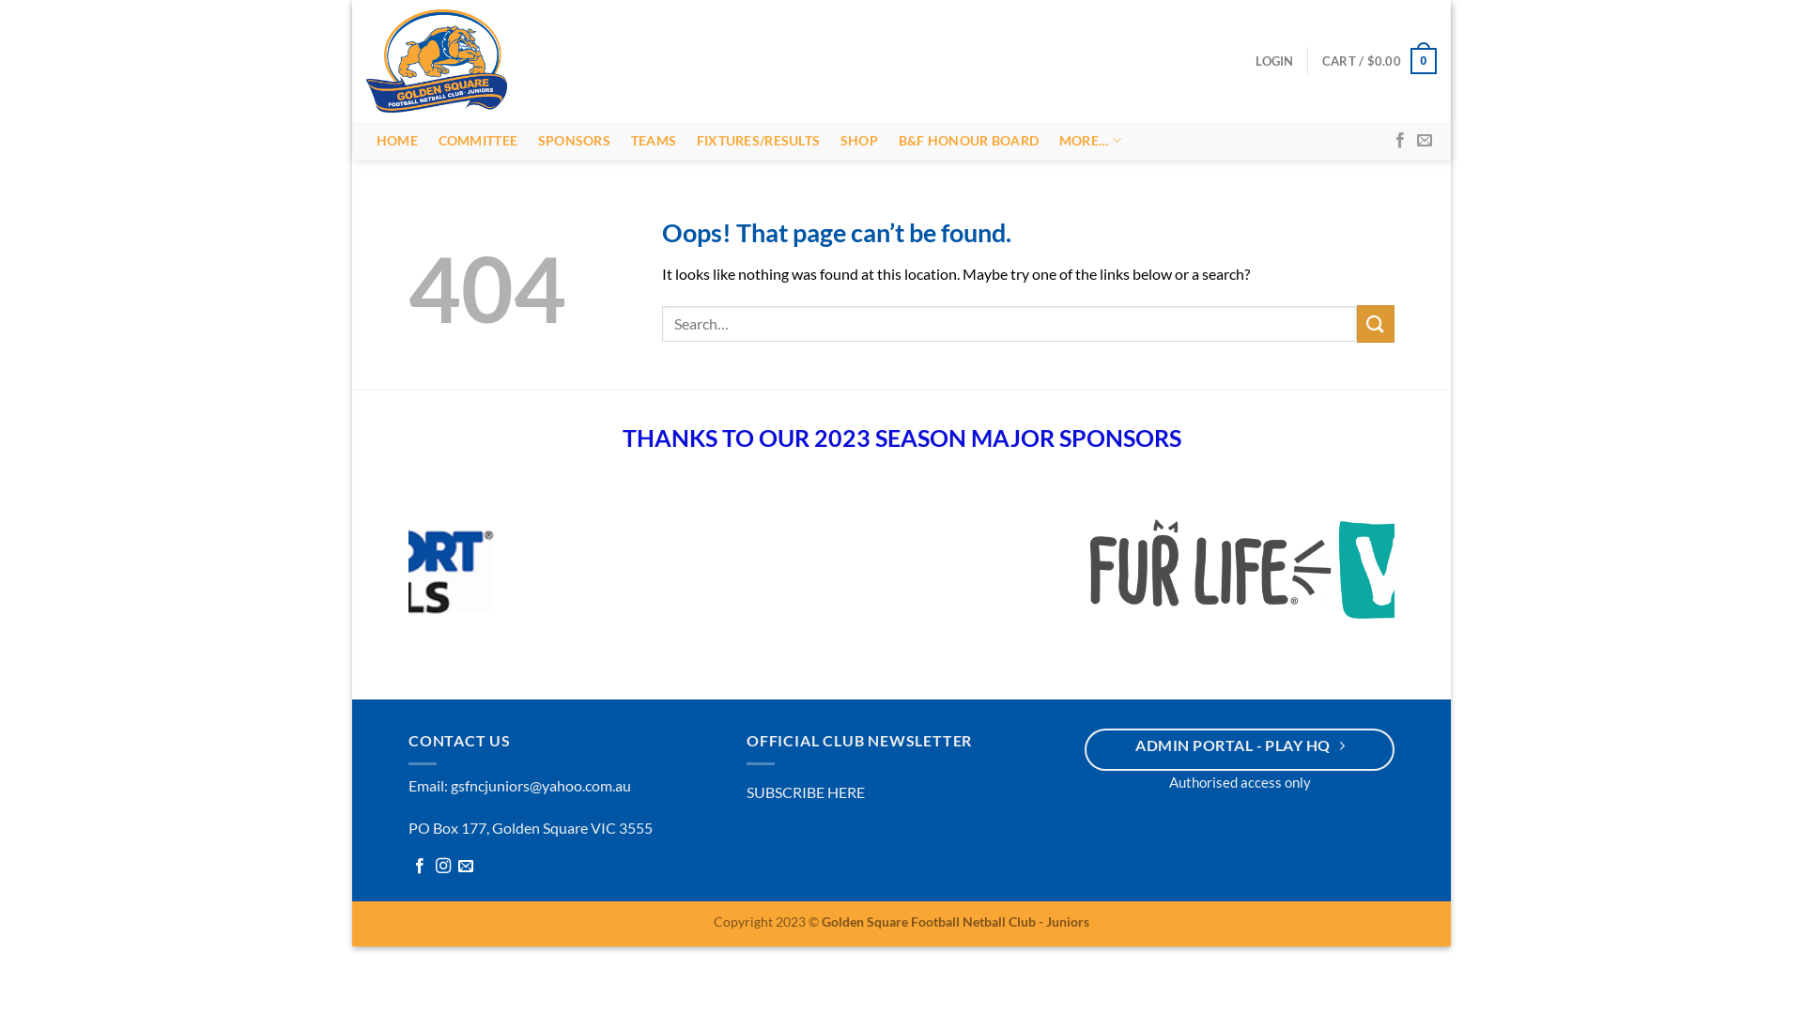  What do you see at coordinates (575, 141) in the screenshot?
I see `SPONSORS` at bounding box center [575, 141].